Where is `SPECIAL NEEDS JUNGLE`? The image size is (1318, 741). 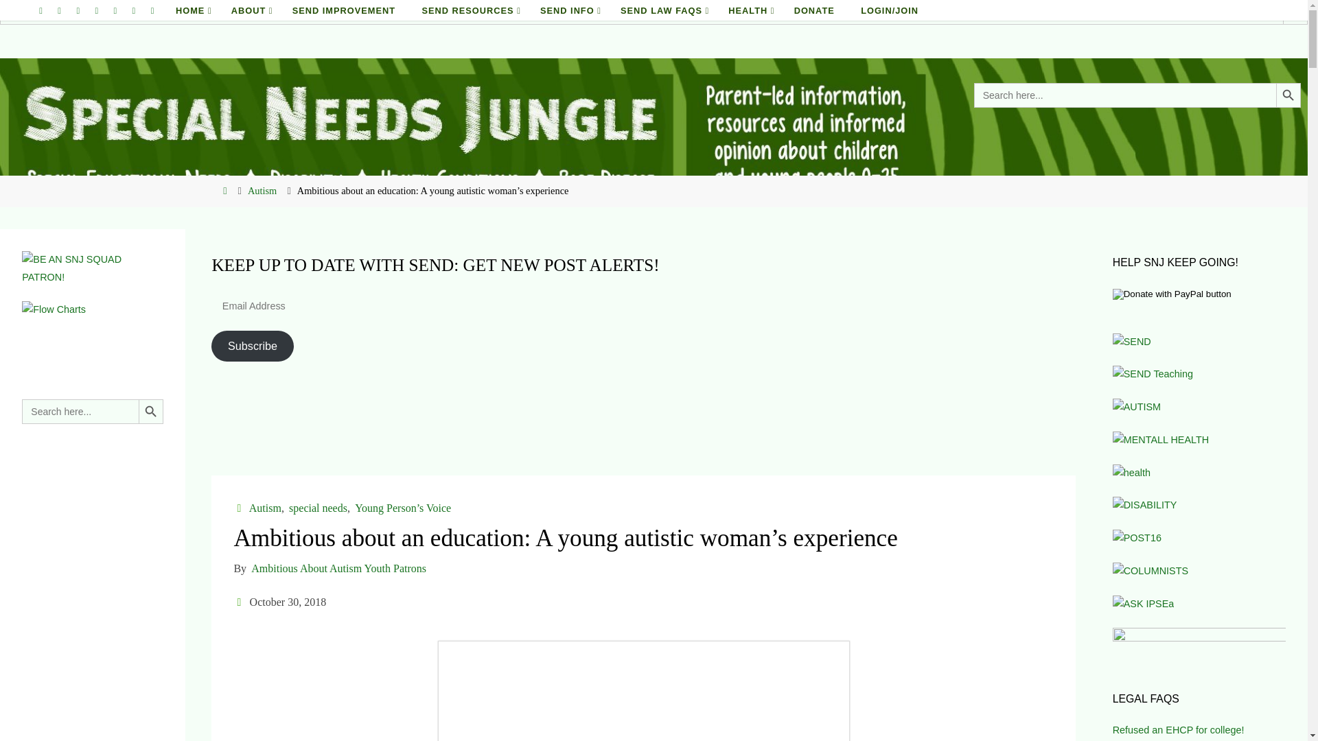
SPECIAL NEEDS JUNGLE is located at coordinates (59, 47).